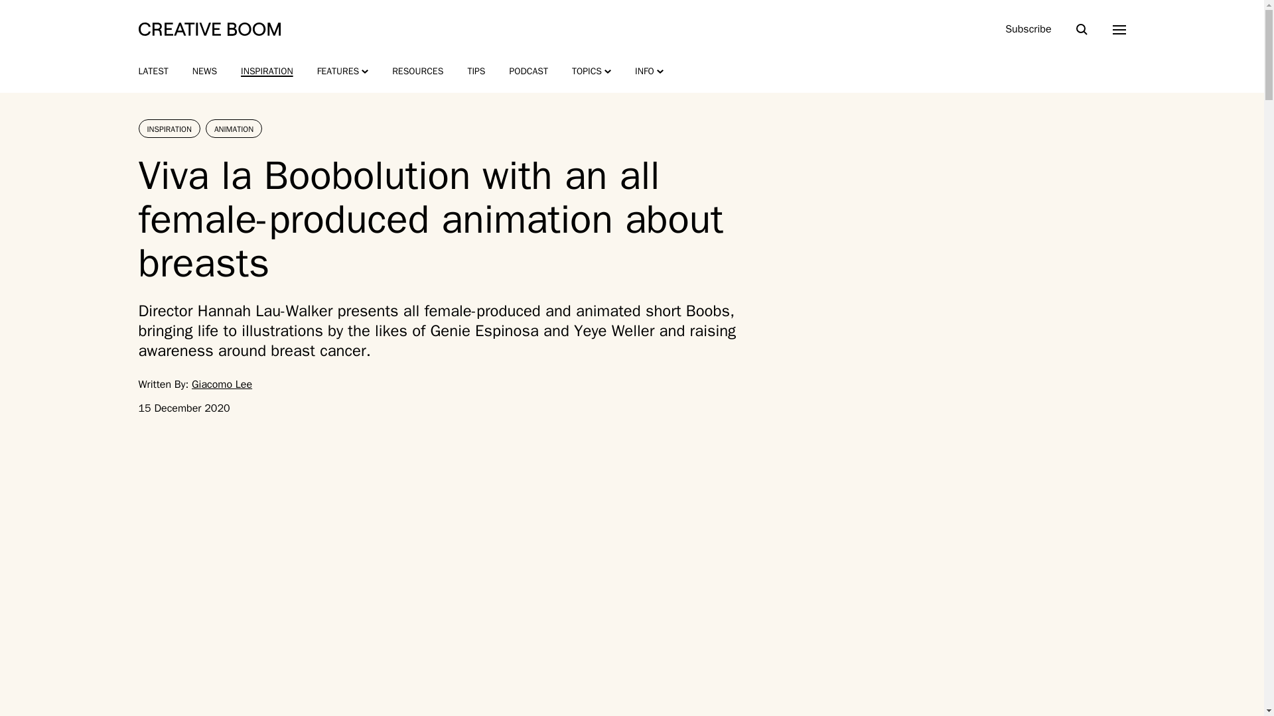 The image size is (1274, 716). Describe the element at coordinates (343, 72) in the screenshot. I see `FEATURES` at that location.